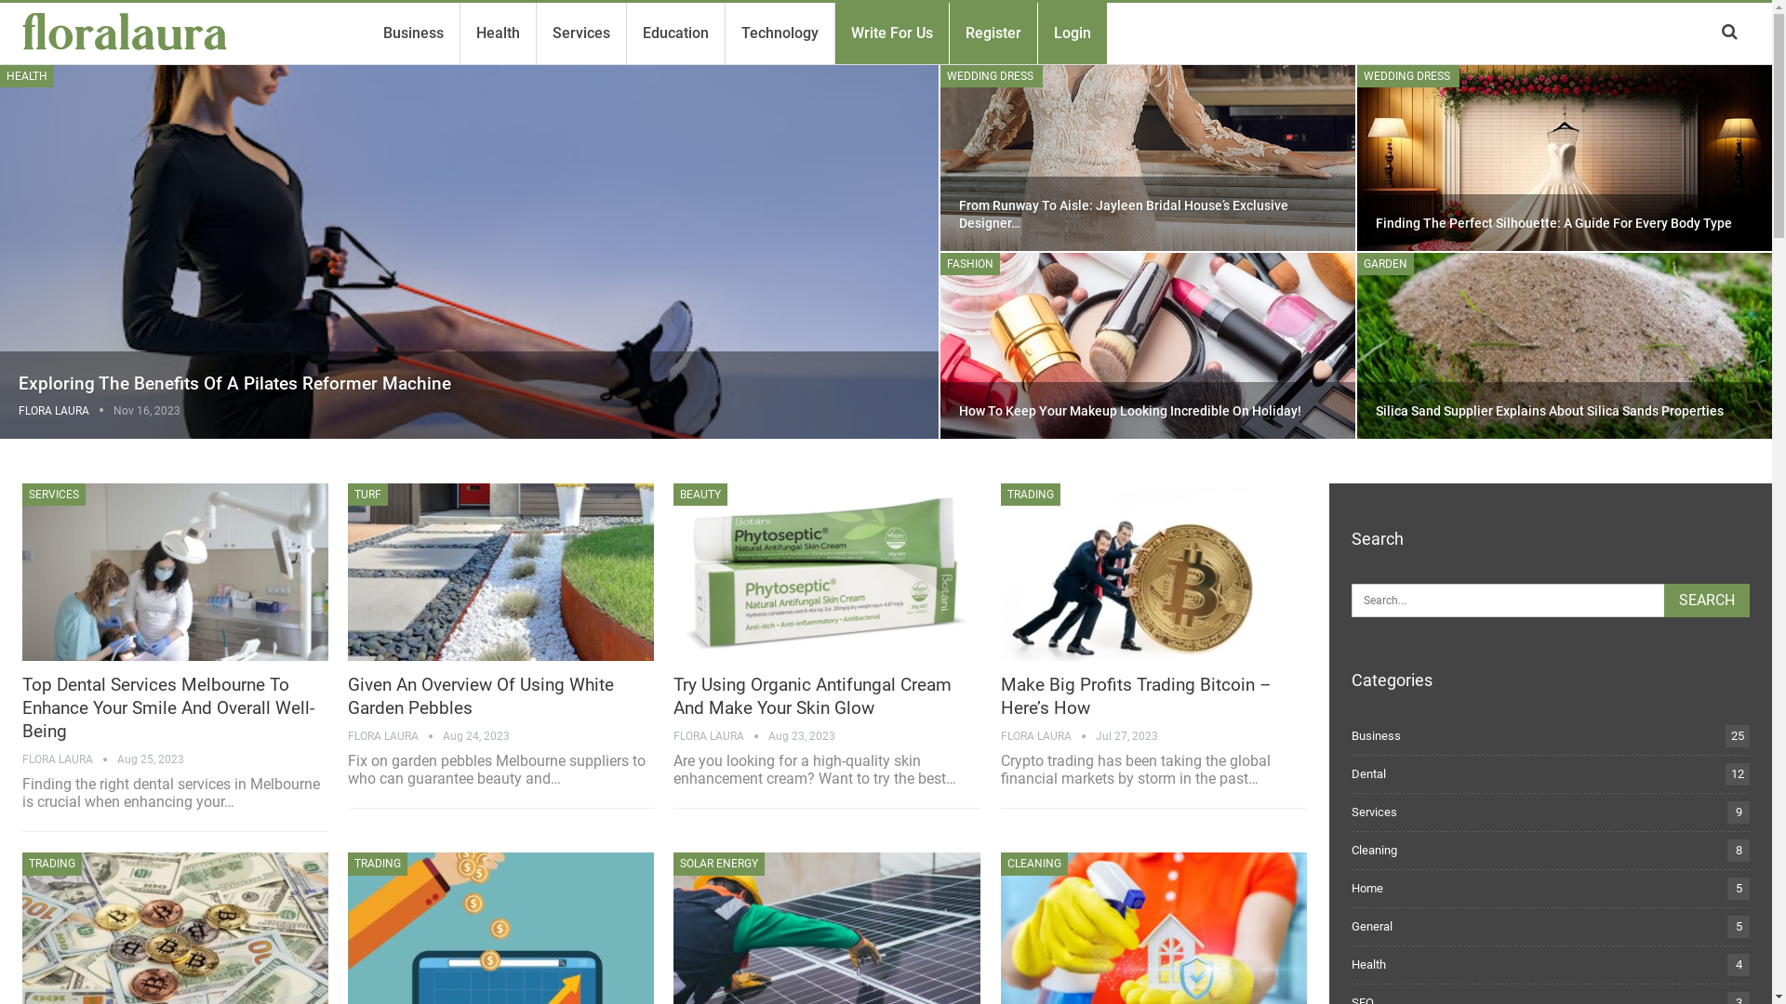 The width and height of the screenshot is (1786, 1004). I want to click on Home
5, so click(1367, 889).